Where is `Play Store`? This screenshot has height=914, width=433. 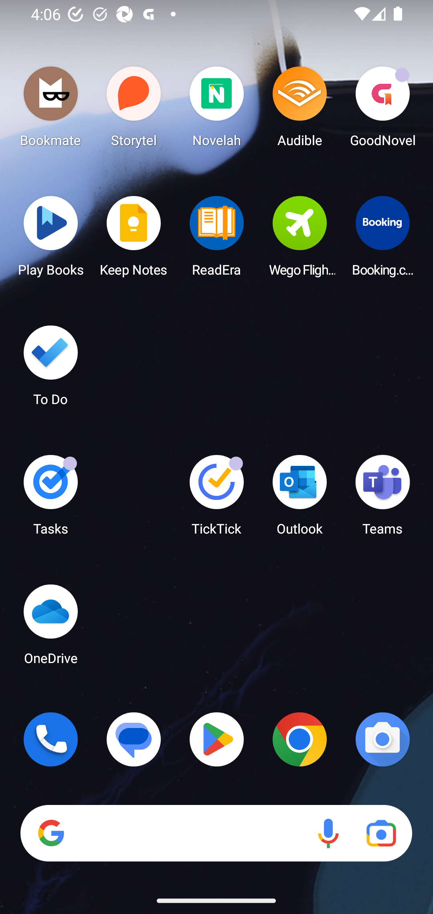 Play Store is located at coordinates (216, 739).